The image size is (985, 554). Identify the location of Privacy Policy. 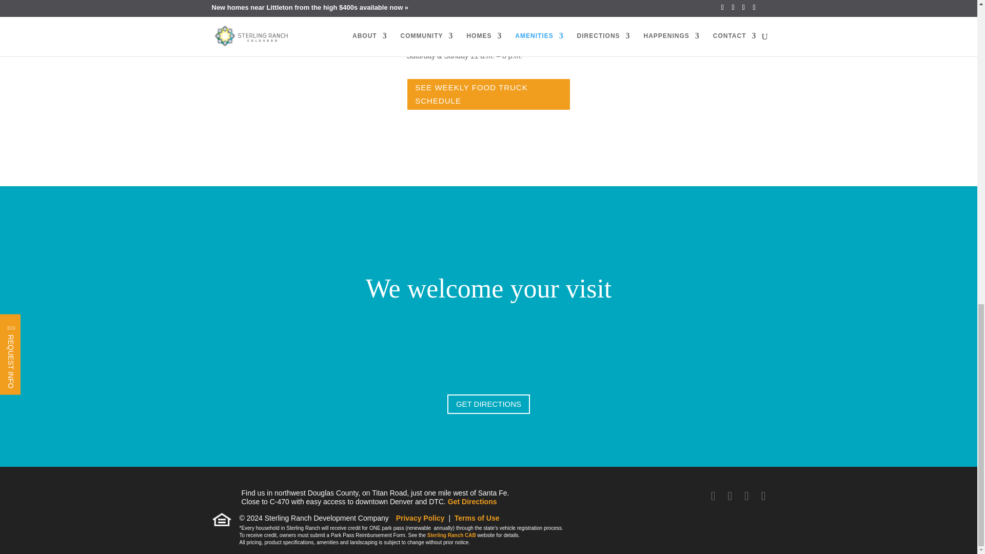
(420, 518).